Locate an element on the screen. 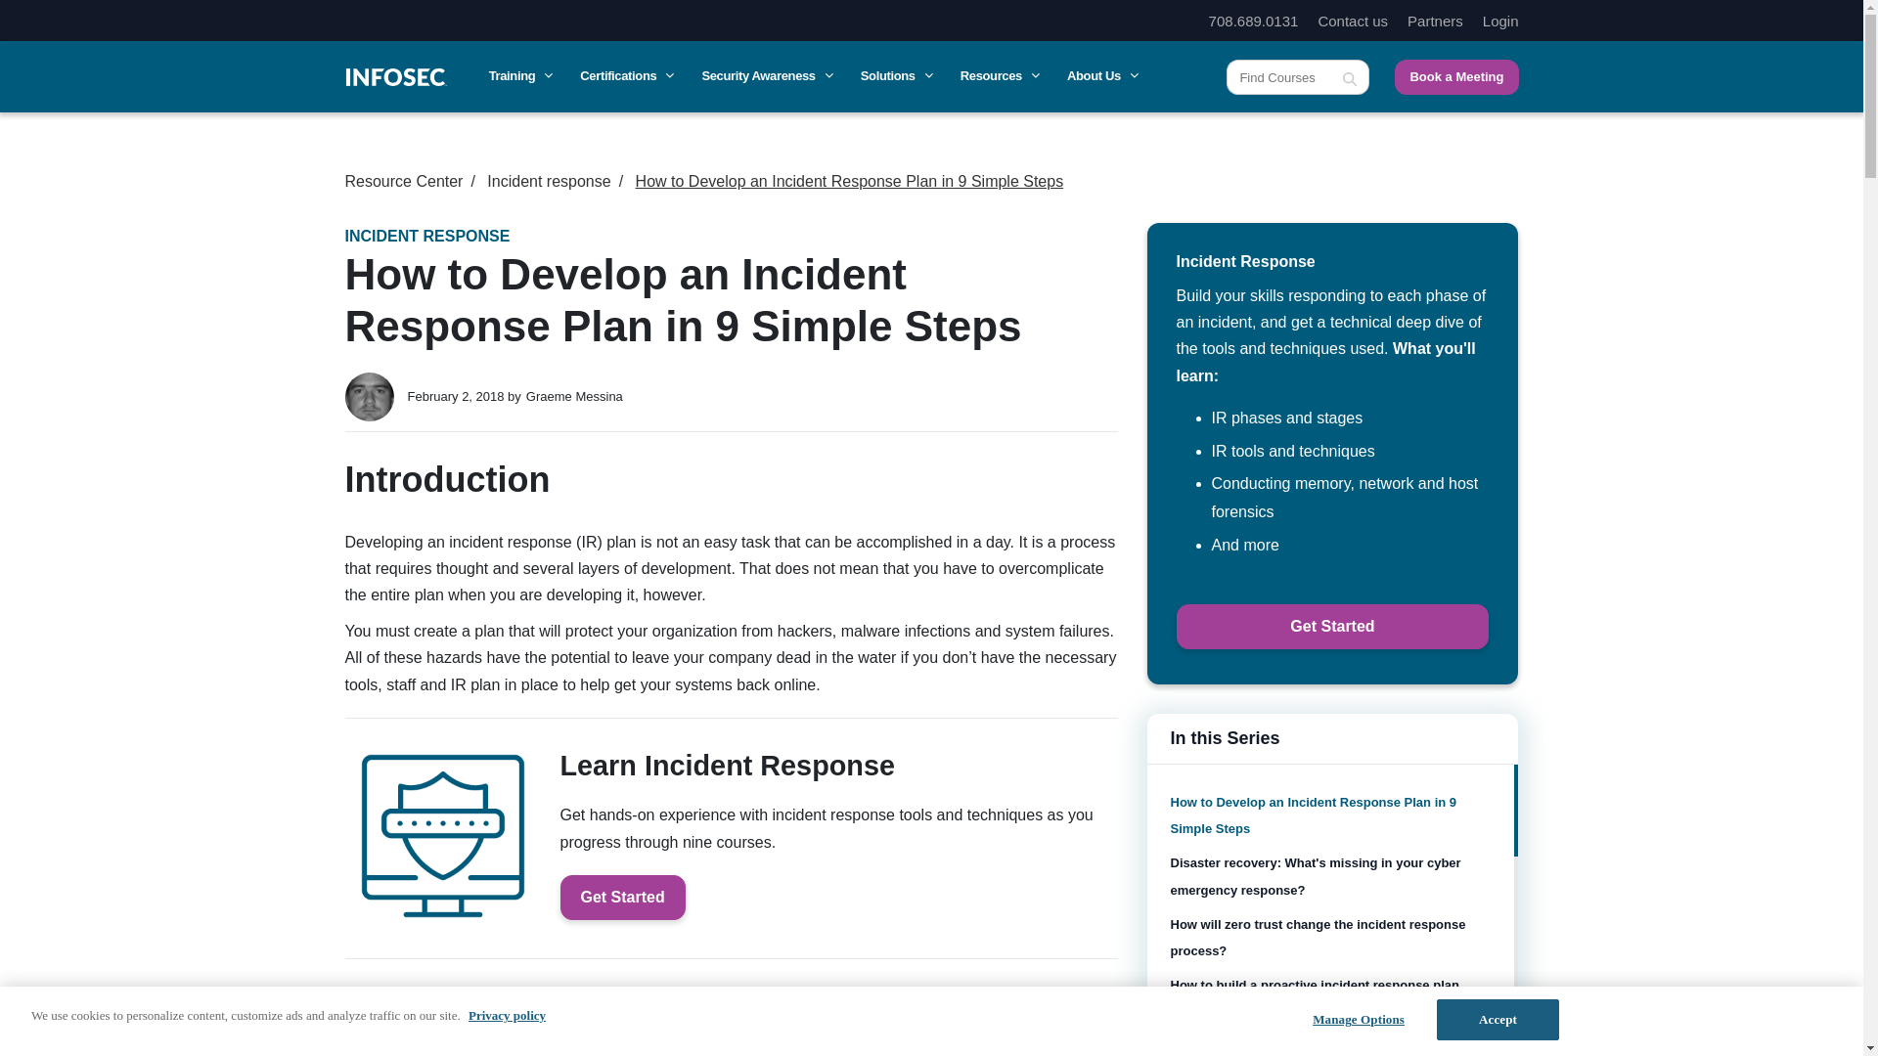 This screenshot has height=1056, width=1878. Contact us is located at coordinates (1352, 21).